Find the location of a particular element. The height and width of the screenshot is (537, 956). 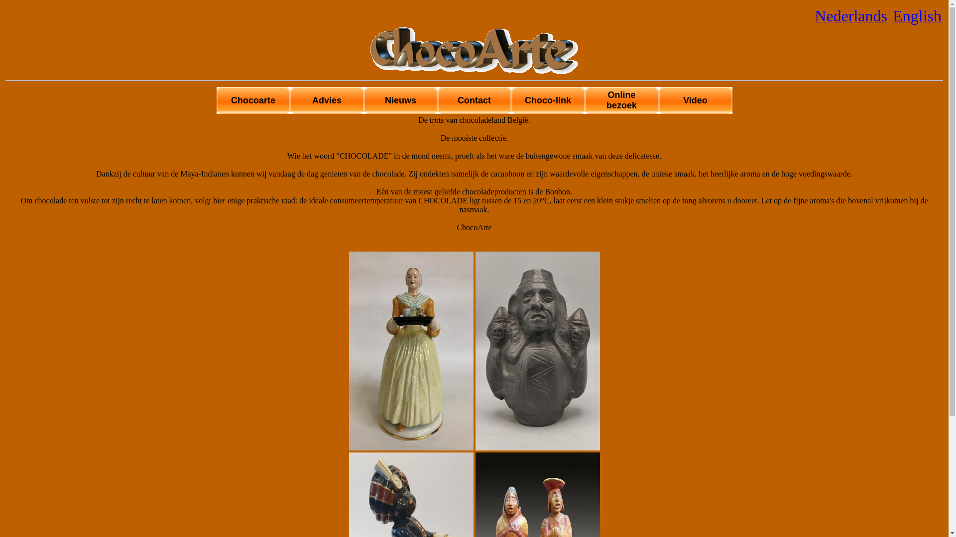

Nieuws is located at coordinates (400, 100).